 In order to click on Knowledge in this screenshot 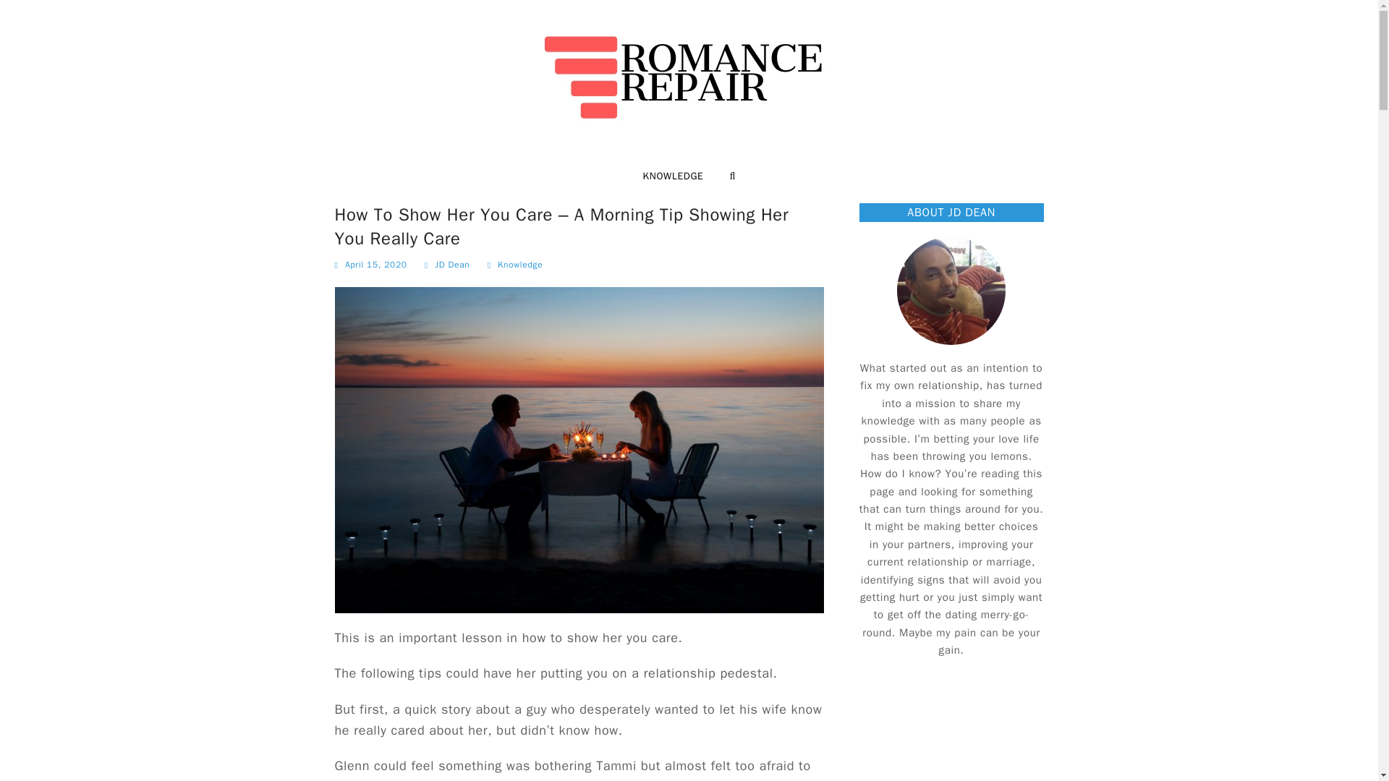, I will do `click(519, 265)`.